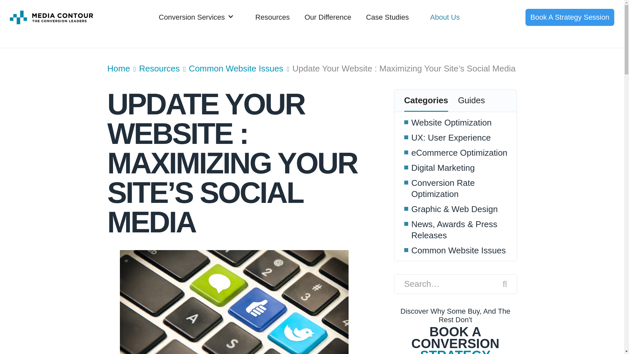 The width and height of the screenshot is (629, 354). I want to click on Categories, so click(426, 101).